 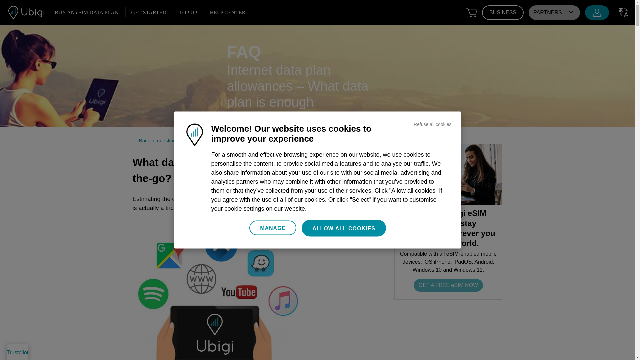 What do you see at coordinates (433, 124) in the screenshot?
I see `Refuse all cookies` at bounding box center [433, 124].